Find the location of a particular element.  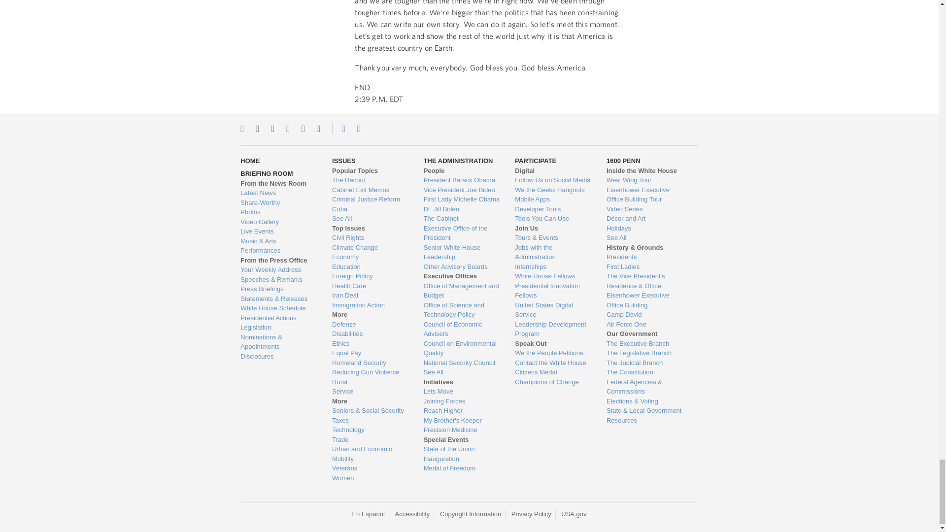

Check out the most popular infographics and videos is located at coordinates (278, 203).